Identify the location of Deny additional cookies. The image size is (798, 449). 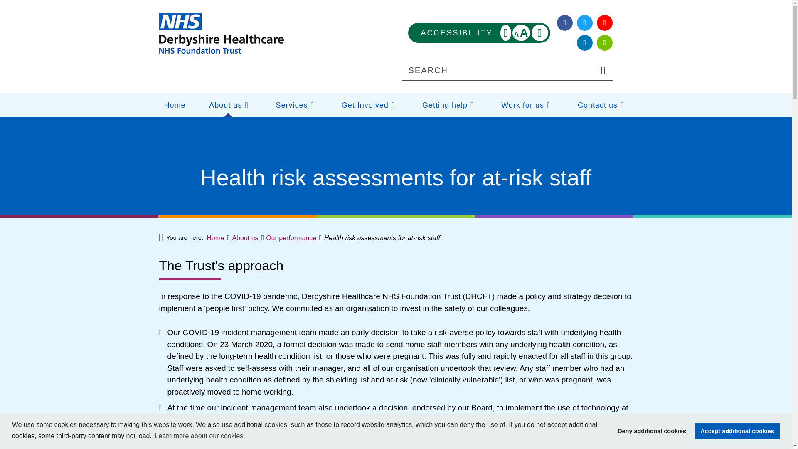
(652, 431).